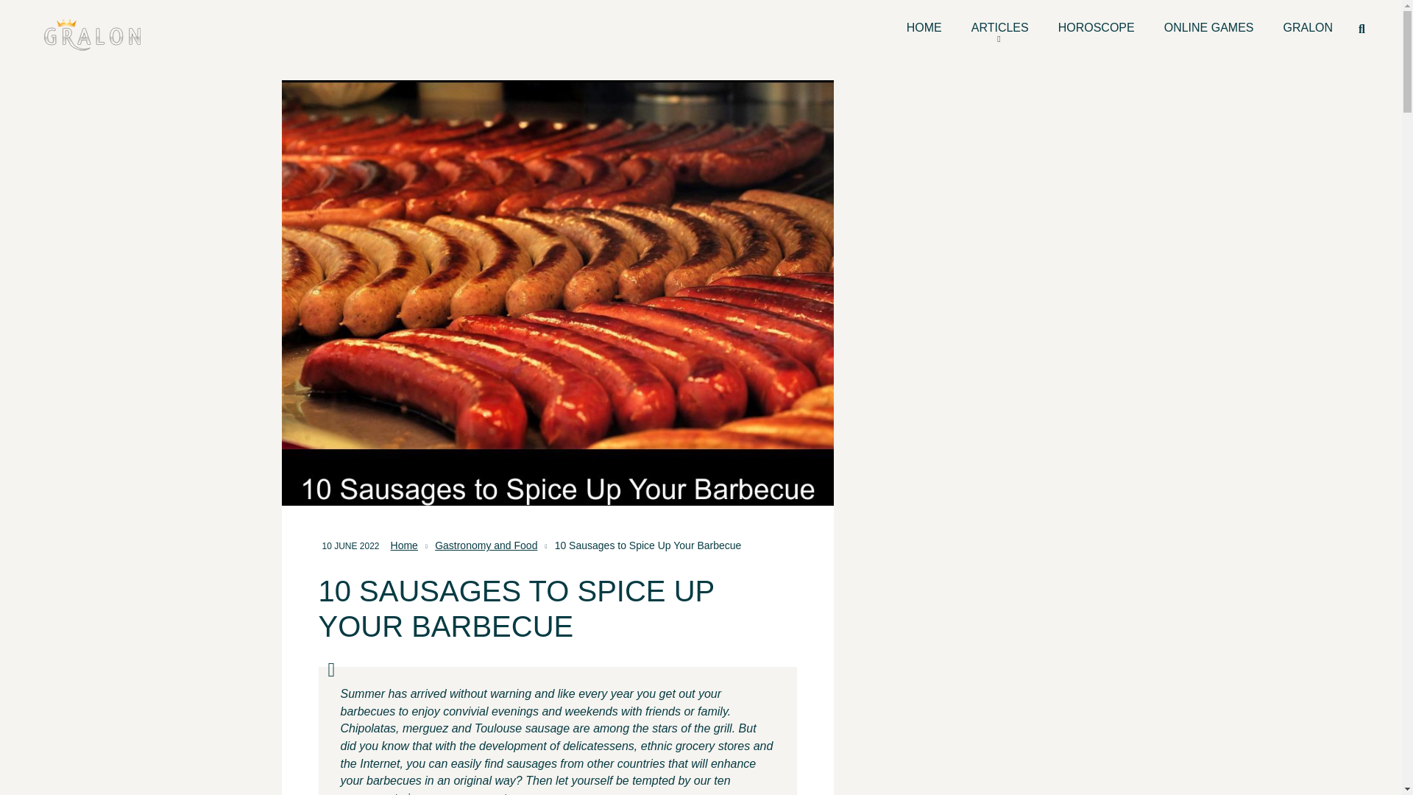 This screenshot has height=795, width=1413. Describe the element at coordinates (1097, 28) in the screenshot. I see `HOROSCOPE` at that location.